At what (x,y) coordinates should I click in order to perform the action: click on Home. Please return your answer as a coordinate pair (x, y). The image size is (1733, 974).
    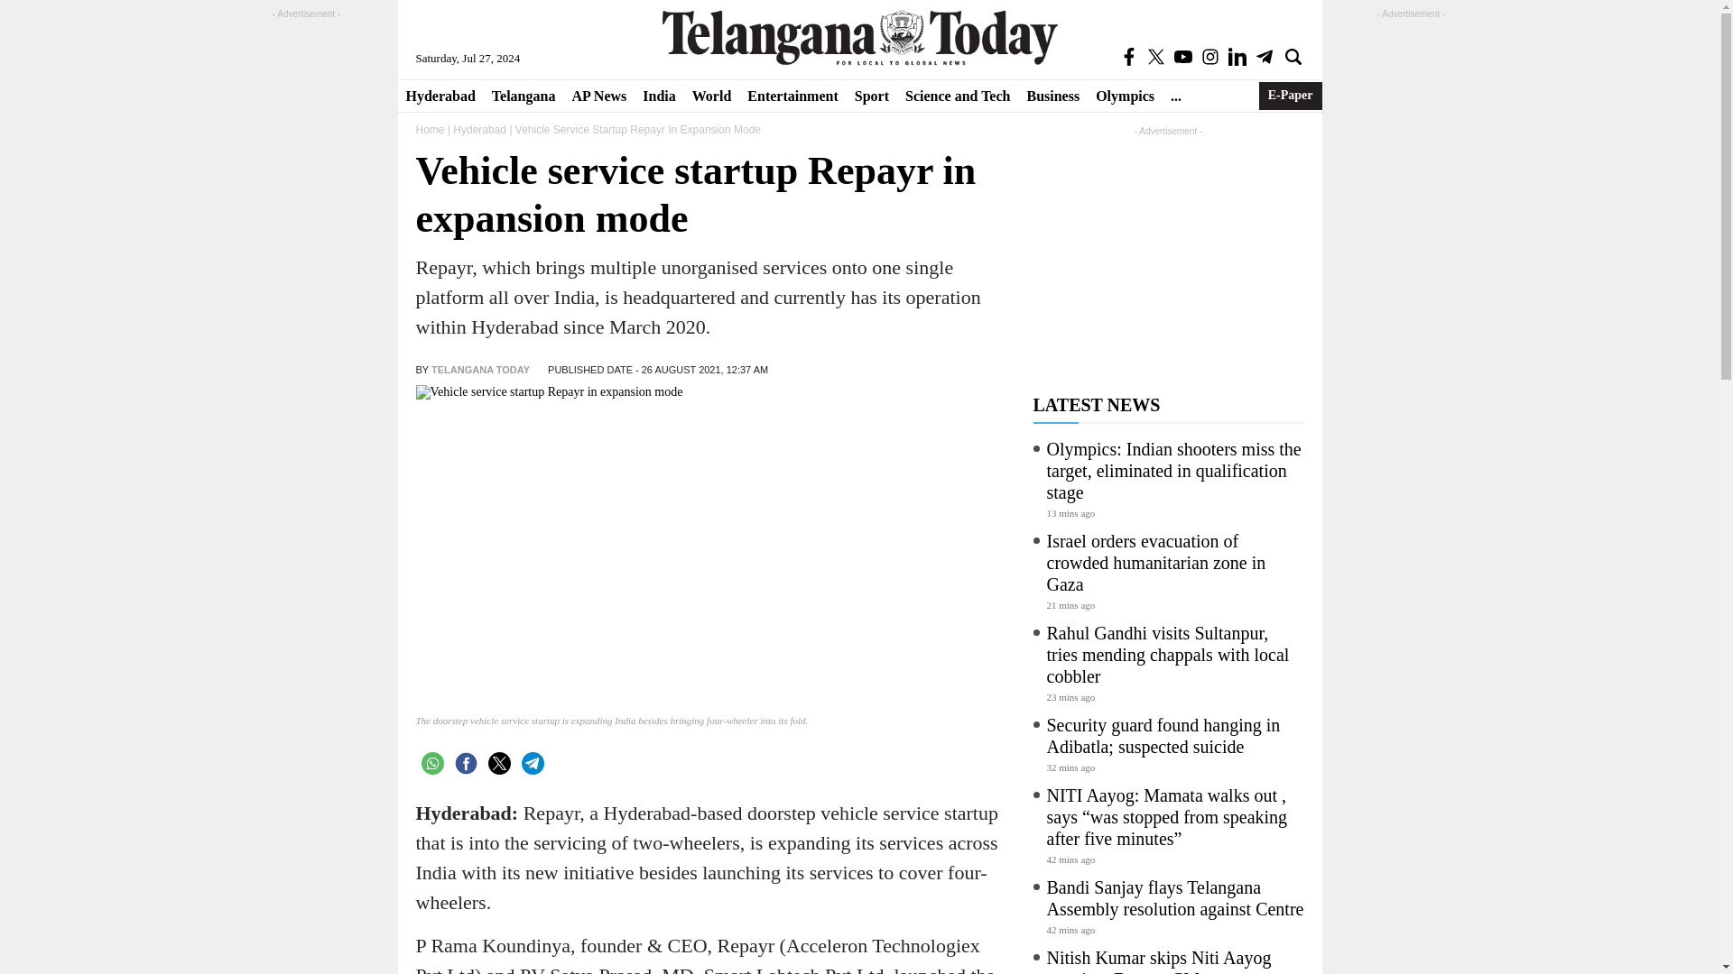
    Looking at the image, I should click on (430, 130).